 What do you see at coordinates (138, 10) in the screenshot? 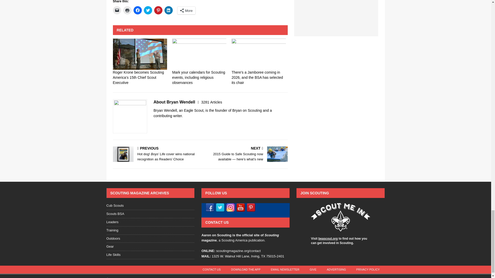
I see `Click to share on Facebook` at bounding box center [138, 10].